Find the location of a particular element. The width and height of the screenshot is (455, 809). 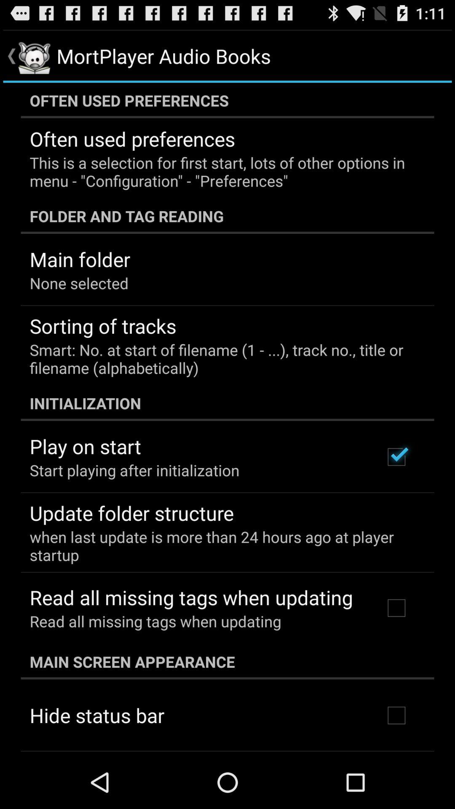

scroll until when last update item is located at coordinates (222, 546).